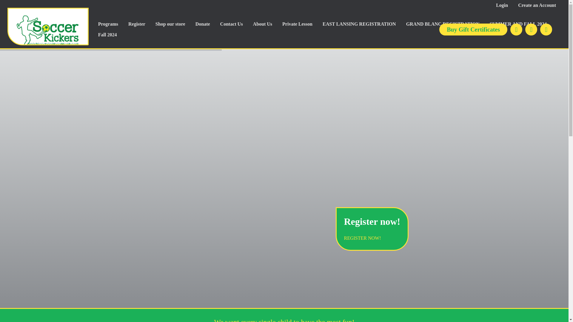 This screenshot has width=573, height=322. I want to click on EAST LANSING REGISTRATION, so click(359, 24).